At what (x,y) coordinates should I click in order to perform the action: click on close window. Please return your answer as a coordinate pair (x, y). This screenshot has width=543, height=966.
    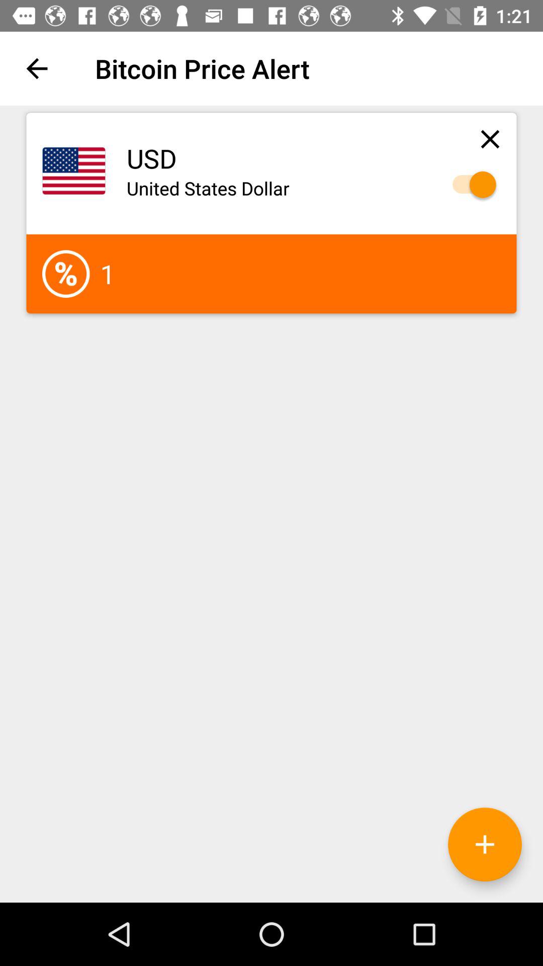
    Looking at the image, I should click on (490, 139).